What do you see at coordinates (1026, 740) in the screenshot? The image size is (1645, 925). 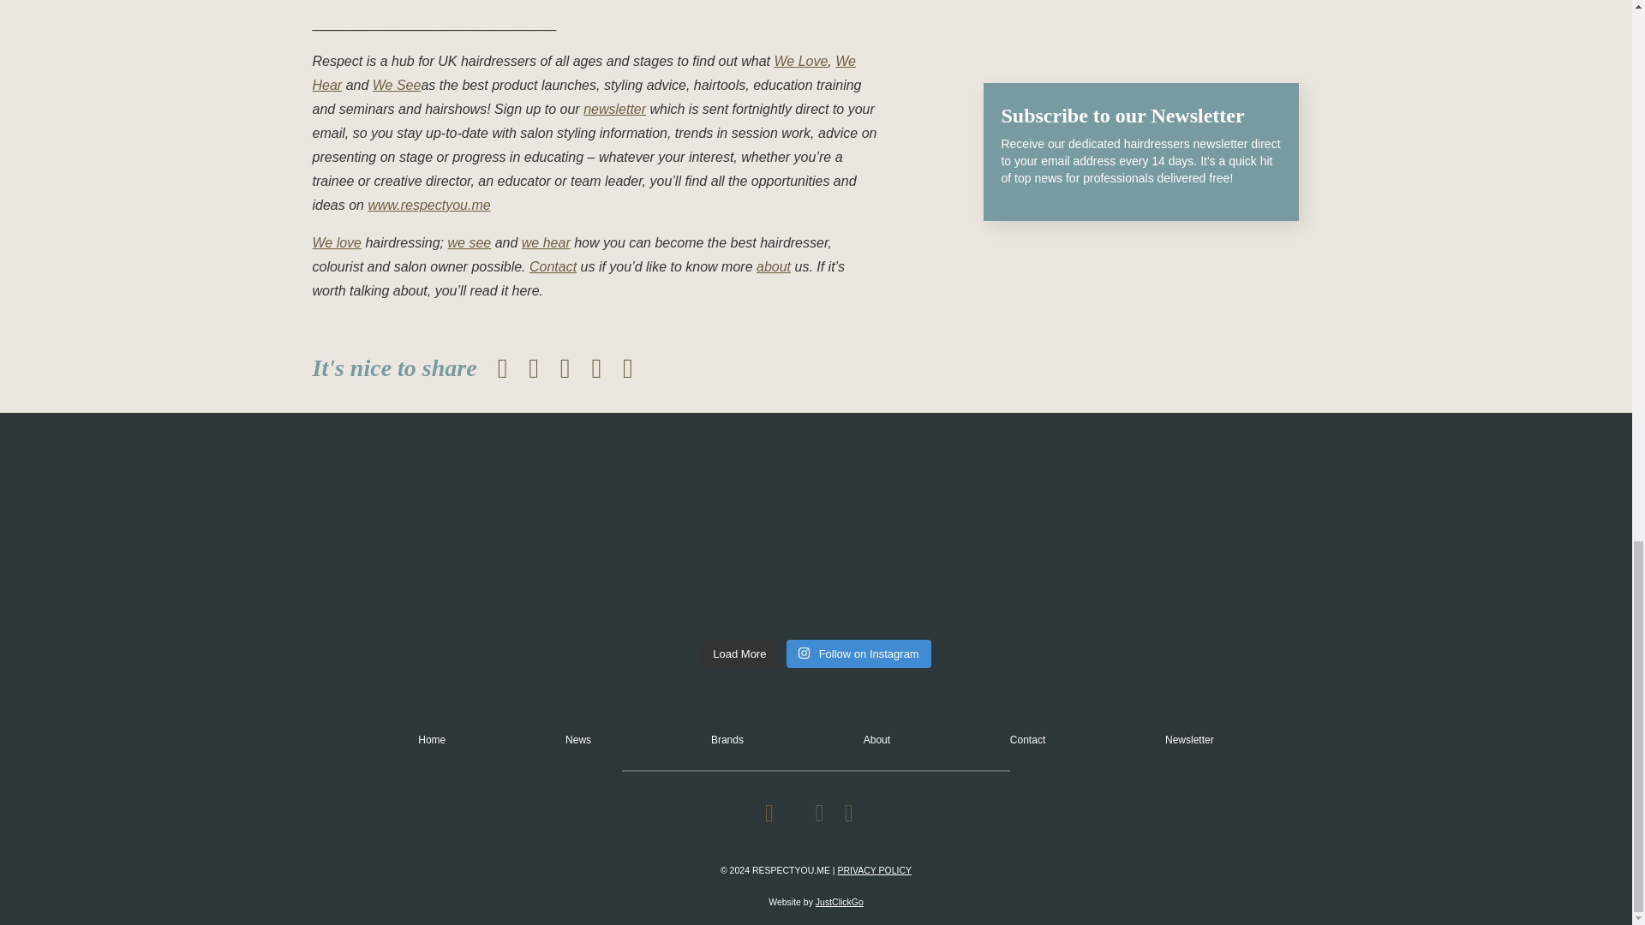 I see `Contact` at bounding box center [1026, 740].